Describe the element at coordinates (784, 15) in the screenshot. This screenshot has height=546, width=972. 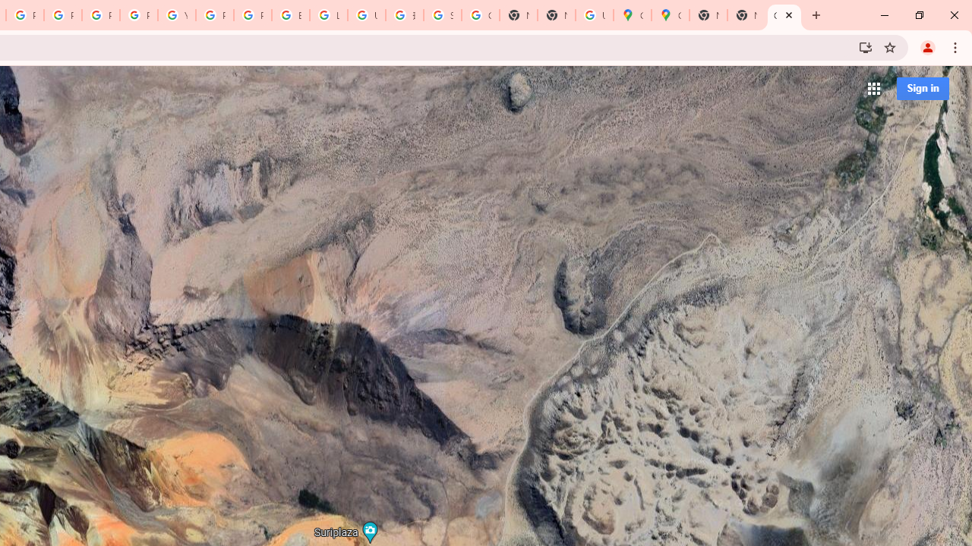
I see `Google Maps` at that location.